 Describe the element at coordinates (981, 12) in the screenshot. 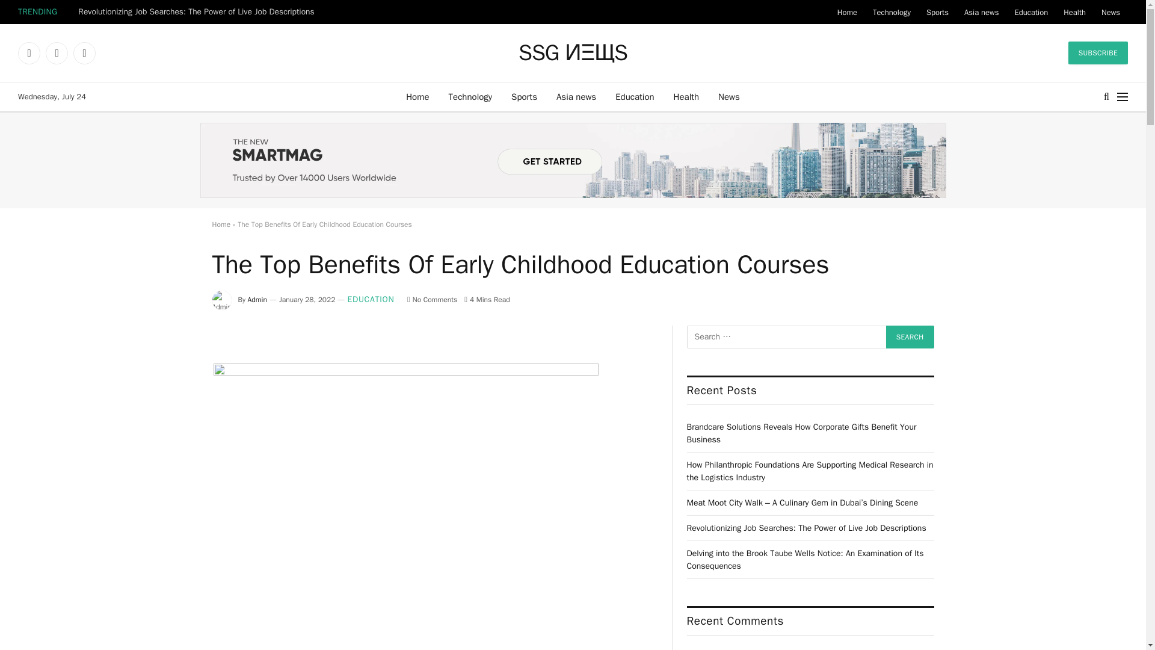

I see `Asia news` at that location.